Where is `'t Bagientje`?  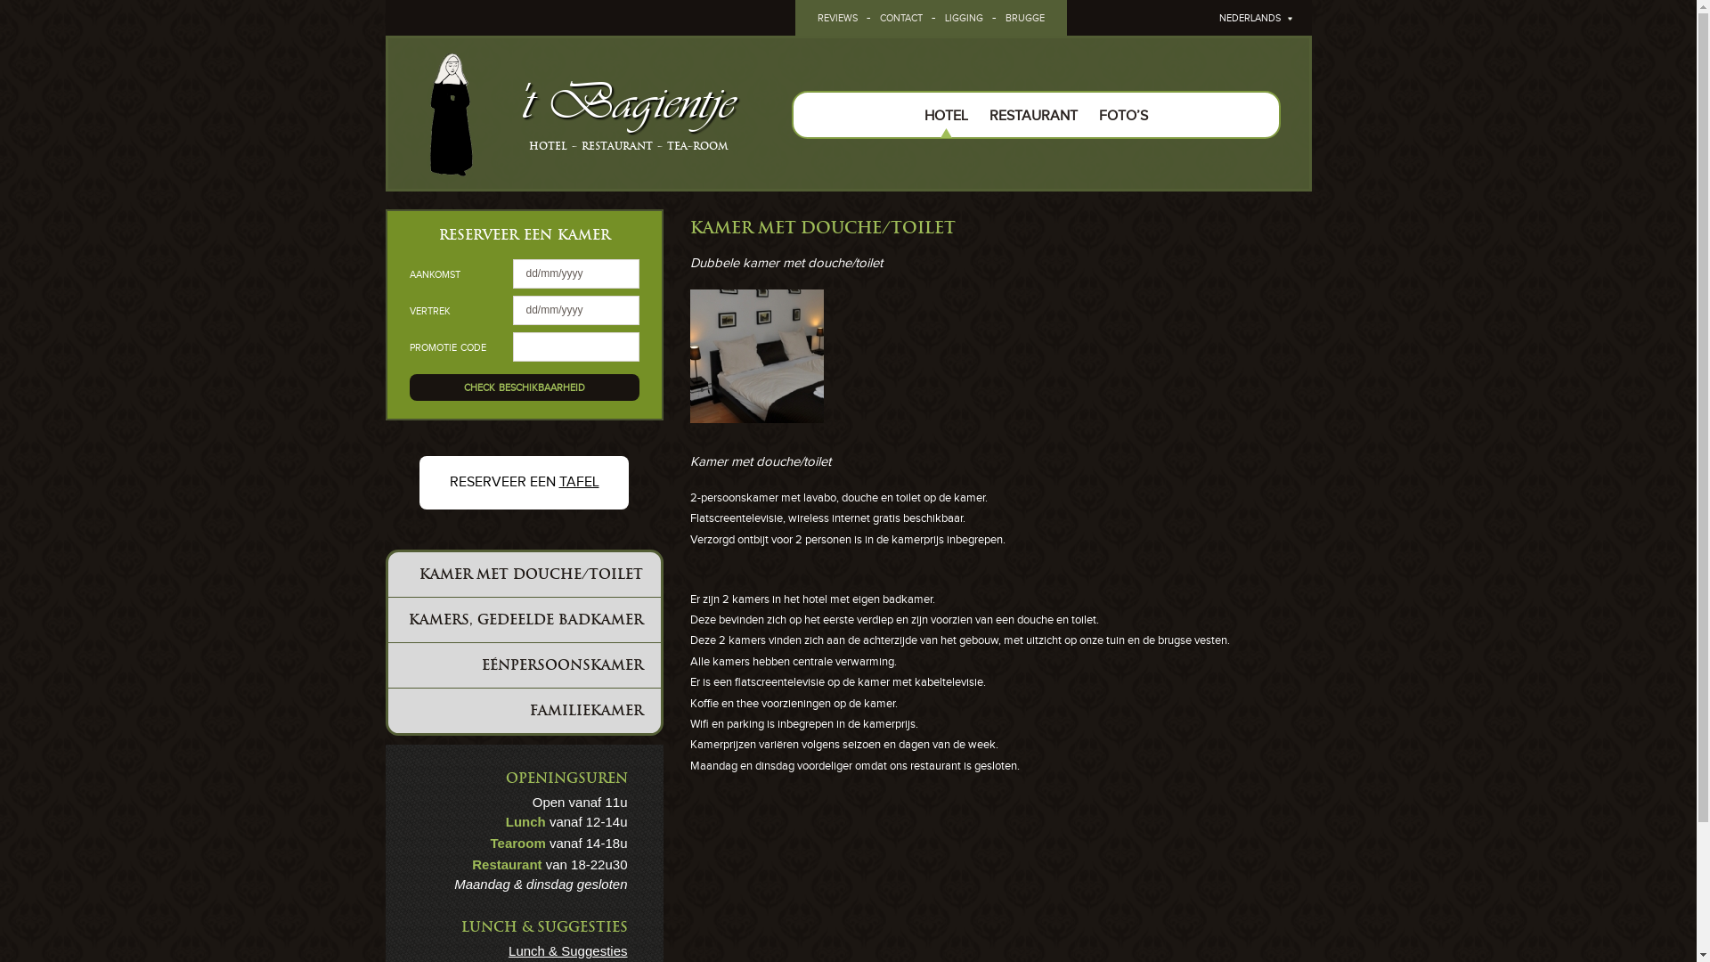
't Bagientje is located at coordinates (625, 102).